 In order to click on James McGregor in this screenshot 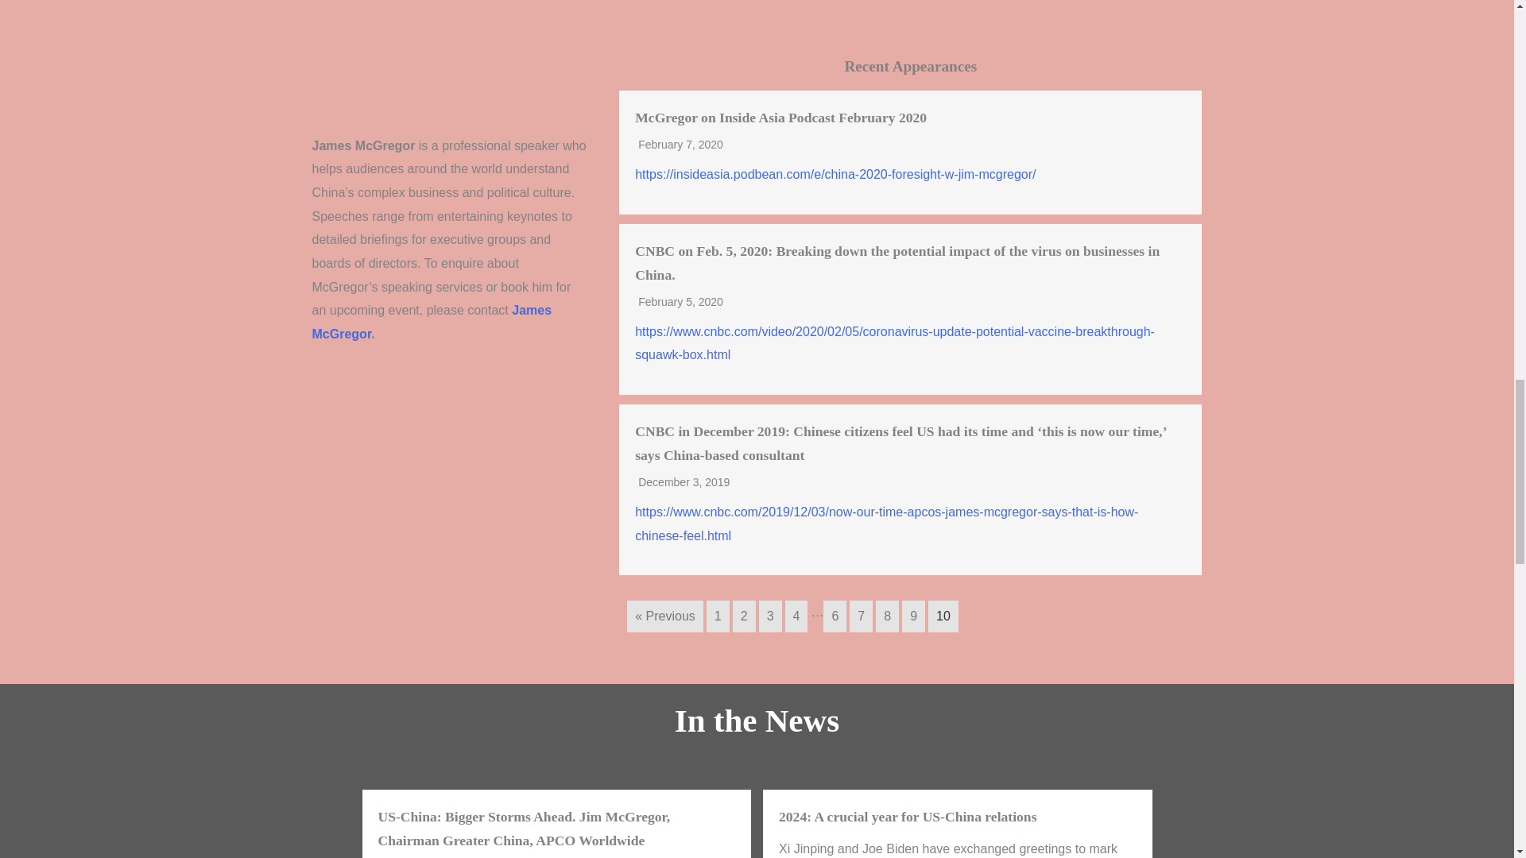, I will do `click(432, 322)`.